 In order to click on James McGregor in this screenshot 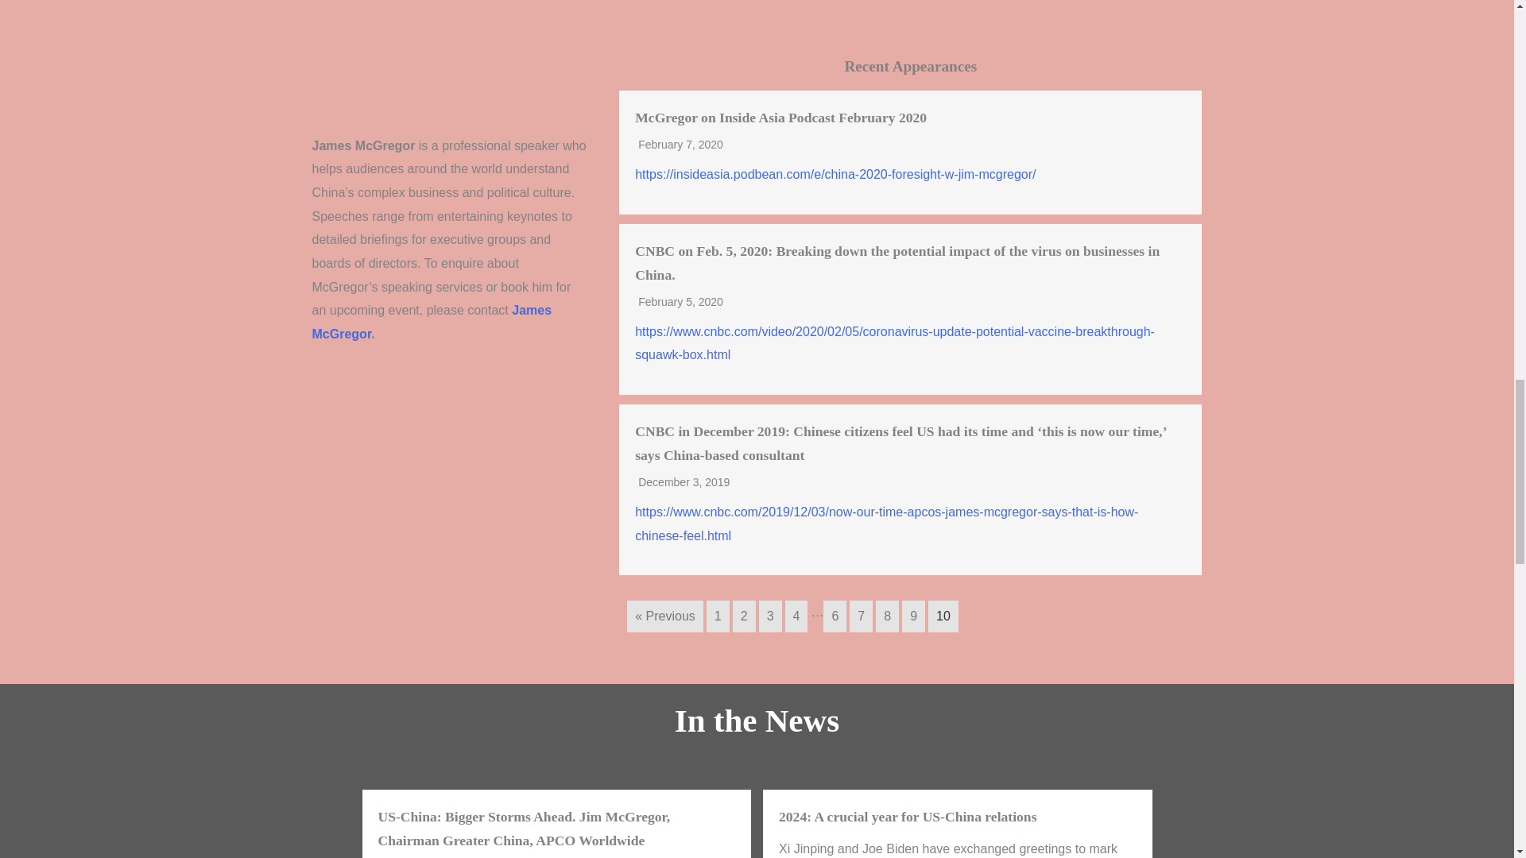, I will do `click(432, 322)`.